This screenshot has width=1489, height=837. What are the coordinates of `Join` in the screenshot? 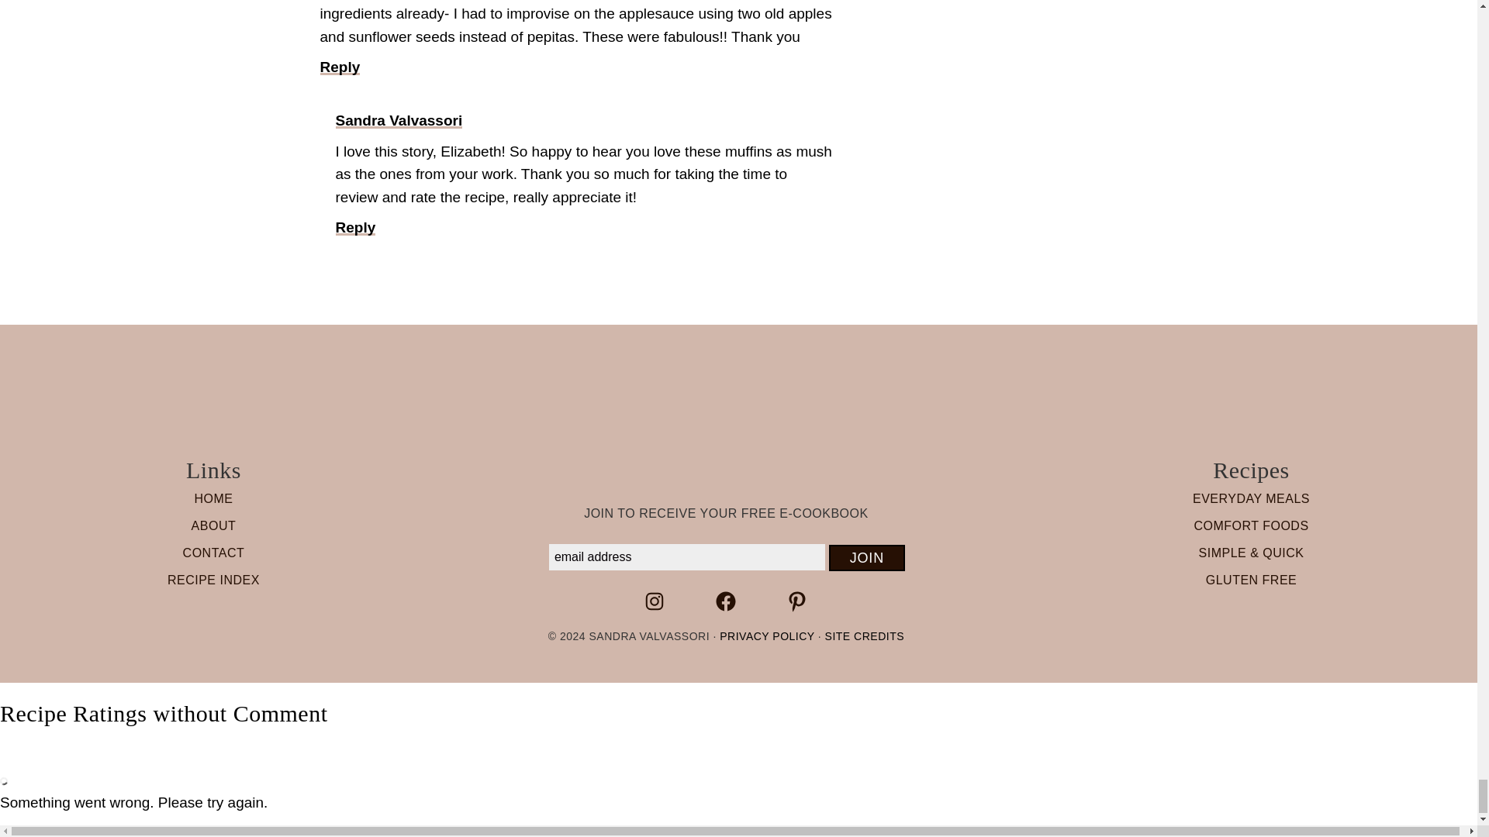 It's located at (866, 558).